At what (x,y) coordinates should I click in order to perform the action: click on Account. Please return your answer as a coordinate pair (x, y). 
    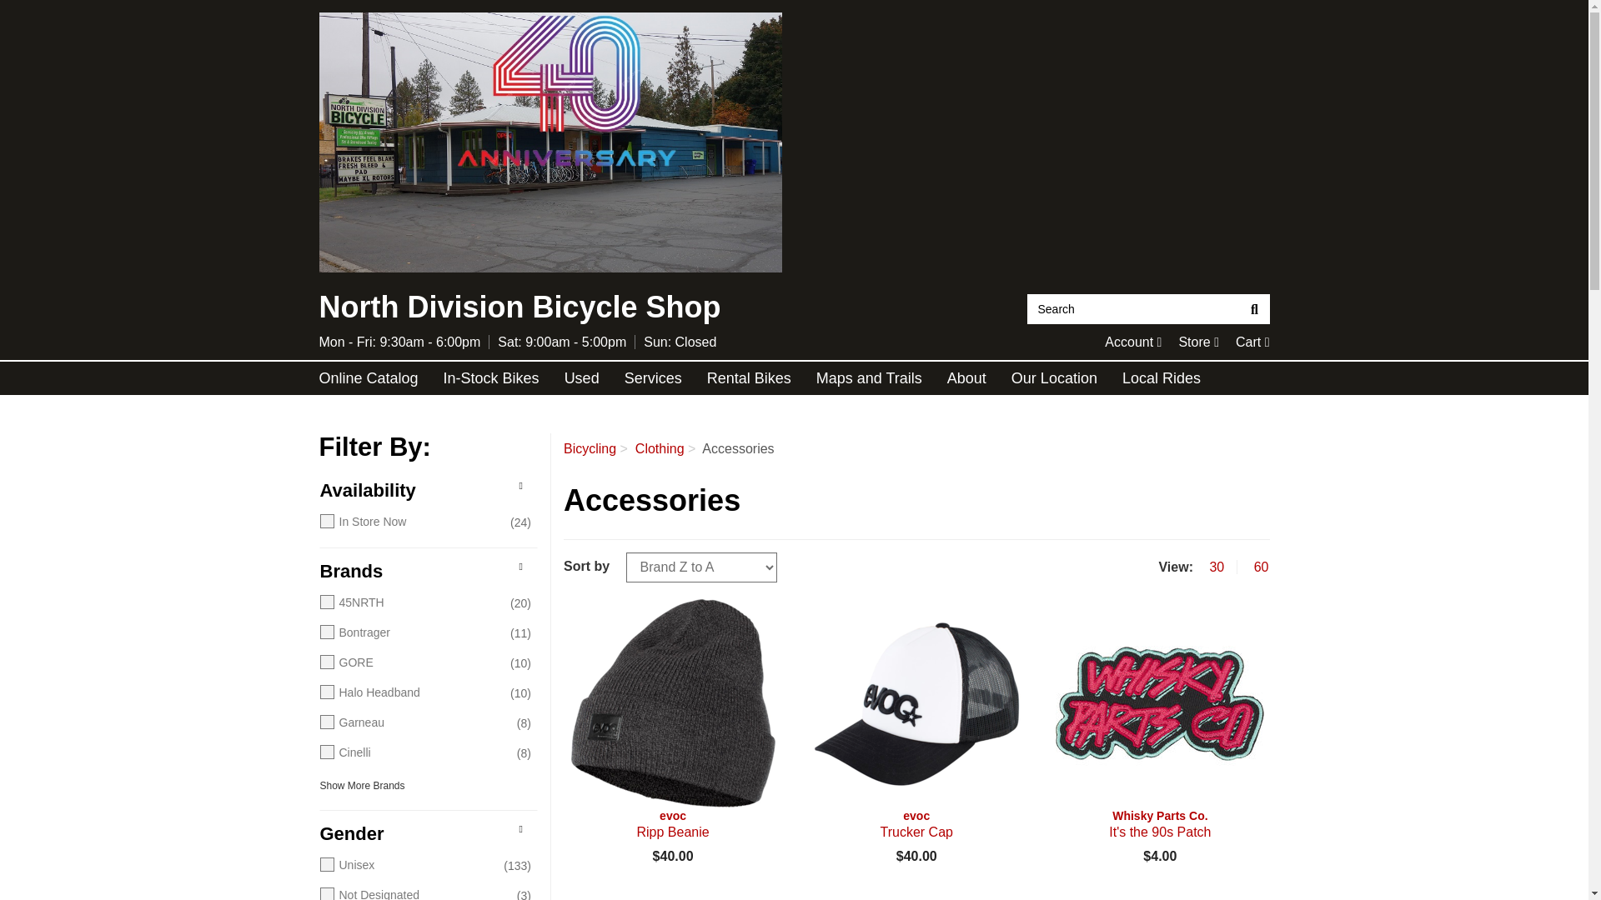
    Looking at the image, I should click on (1132, 342).